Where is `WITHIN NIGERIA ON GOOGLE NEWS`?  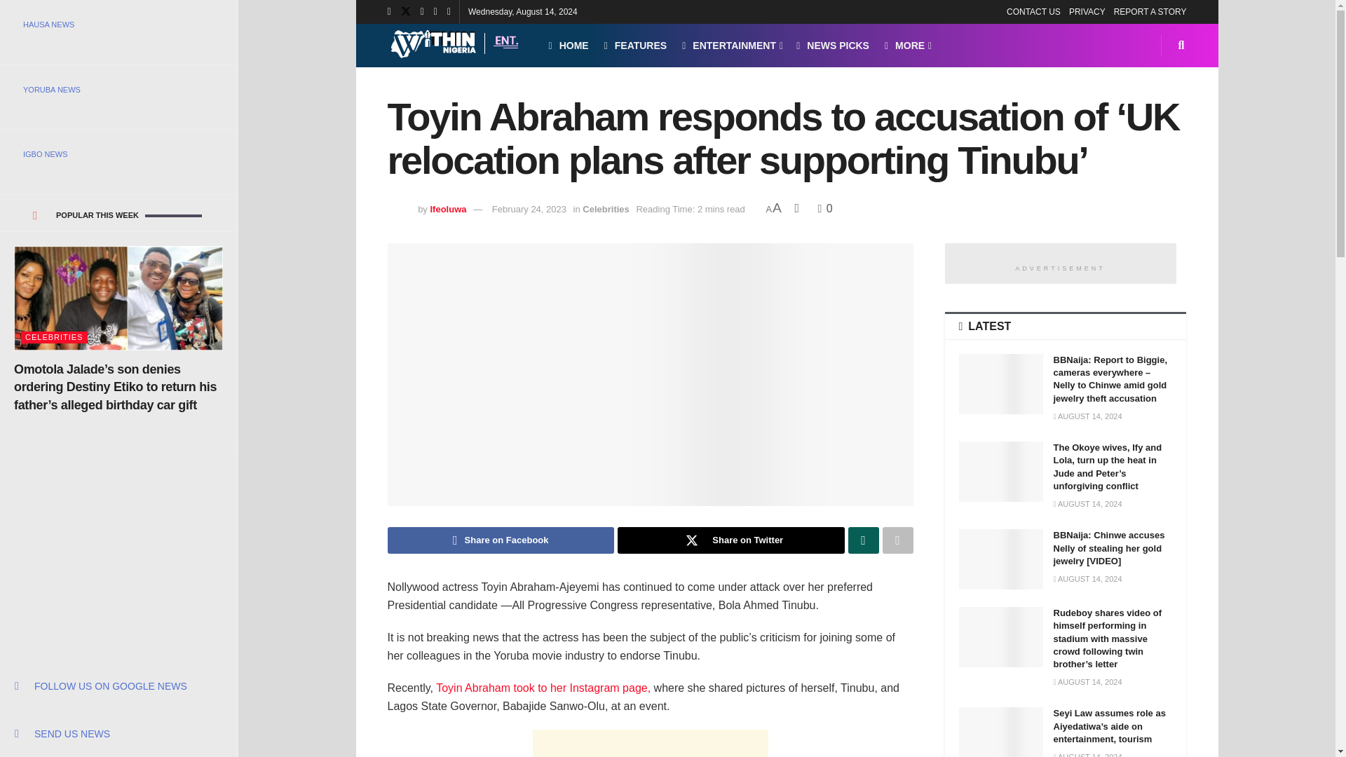 WITHIN NIGERIA ON GOOGLE NEWS is located at coordinates (118, 686).